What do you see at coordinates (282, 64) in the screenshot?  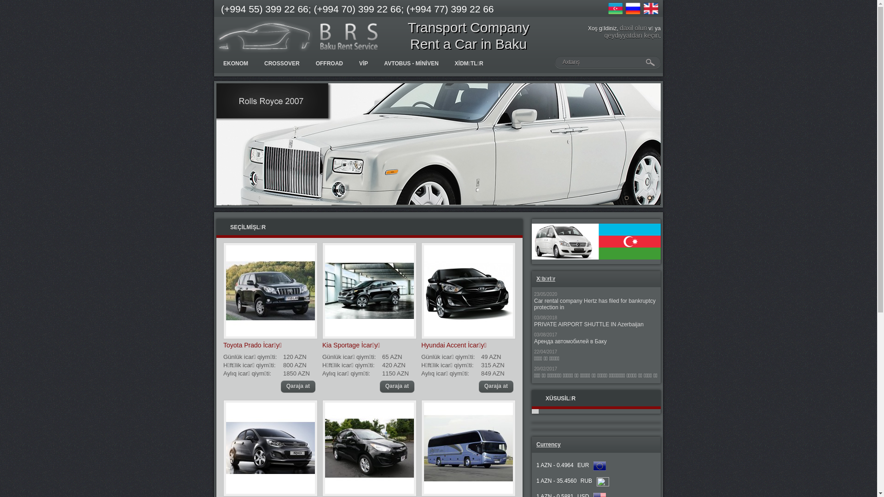 I see `CROSSOVER` at bounding box center [282, 64].